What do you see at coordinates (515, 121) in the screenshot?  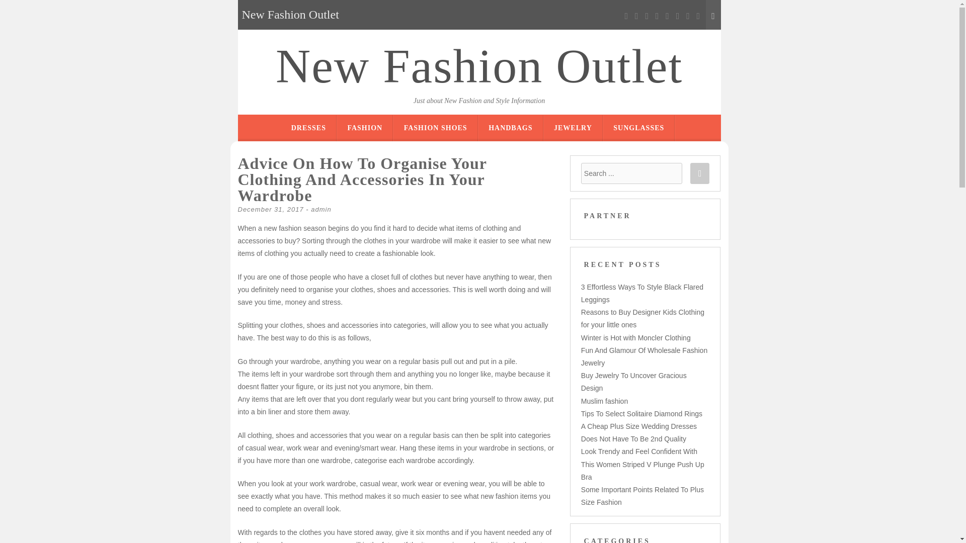 I see `SKIP TO CONTENT` at bounding box center [515, 121].